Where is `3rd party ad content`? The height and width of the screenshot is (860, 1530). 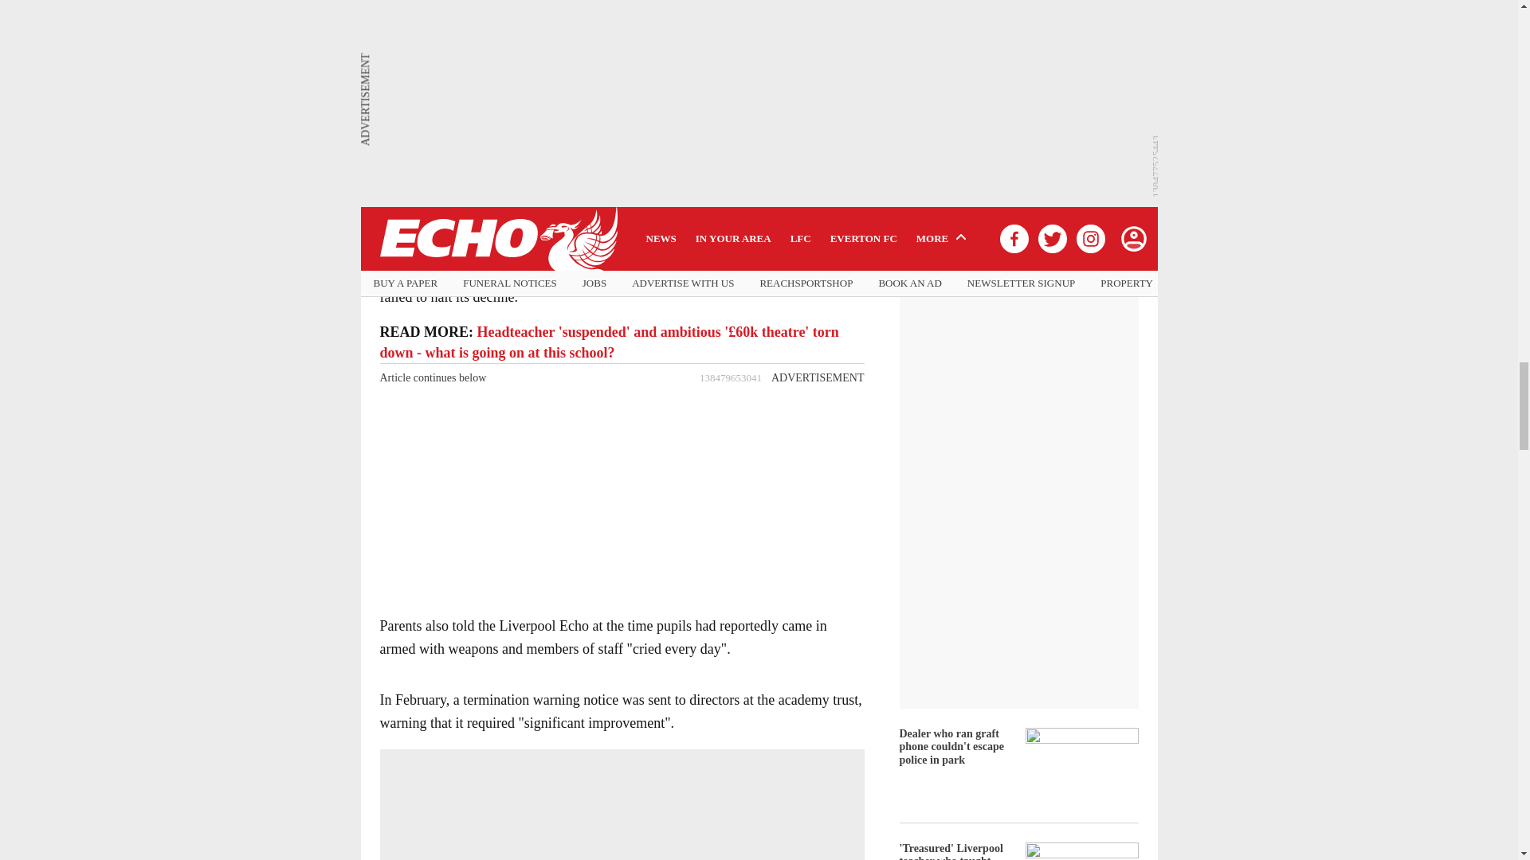 3rd party ad content is located at coordinates (621, 491).